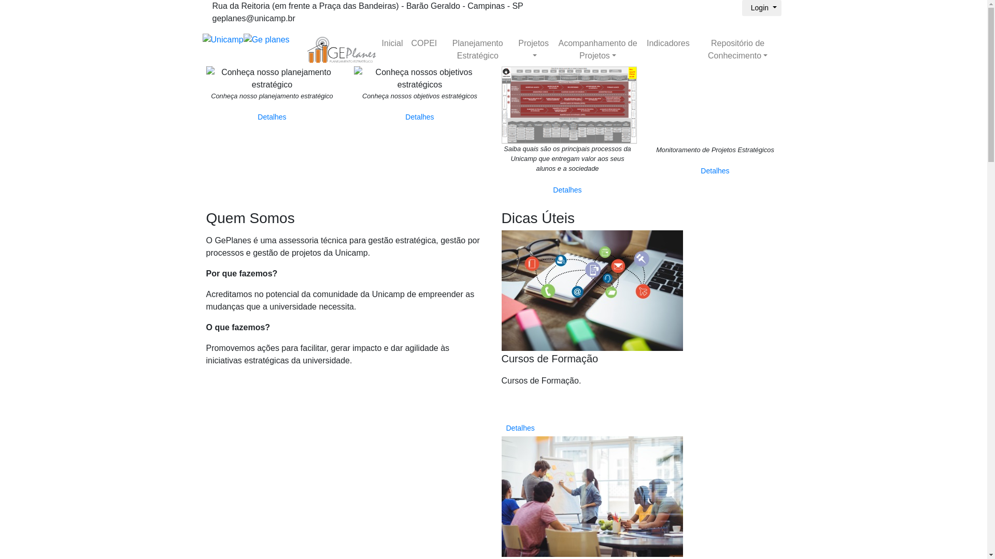 The width and height of the screenshot is (995, 559). Describe the element at coordinates (272, 117) in the screenshot. I see `Detalhes` at that location.